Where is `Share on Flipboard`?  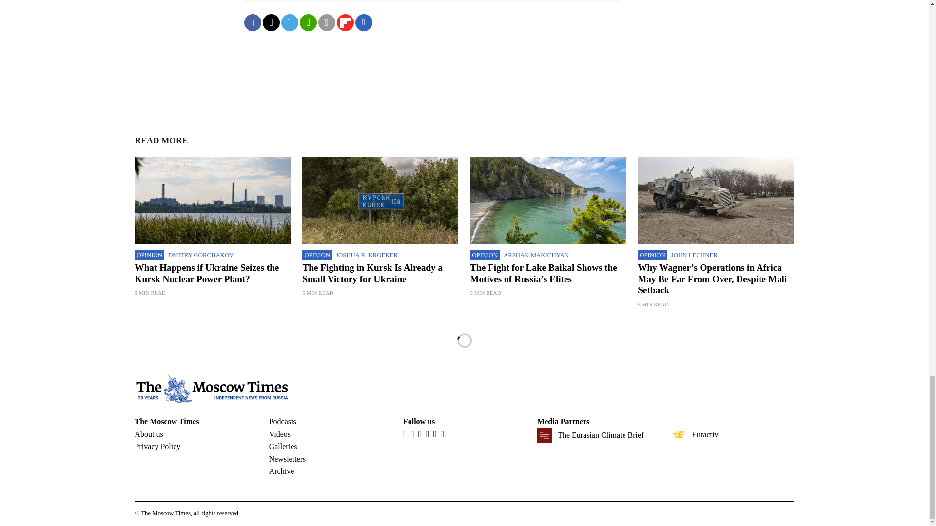 Share on Flipboard is located at coordinates (345, 22).